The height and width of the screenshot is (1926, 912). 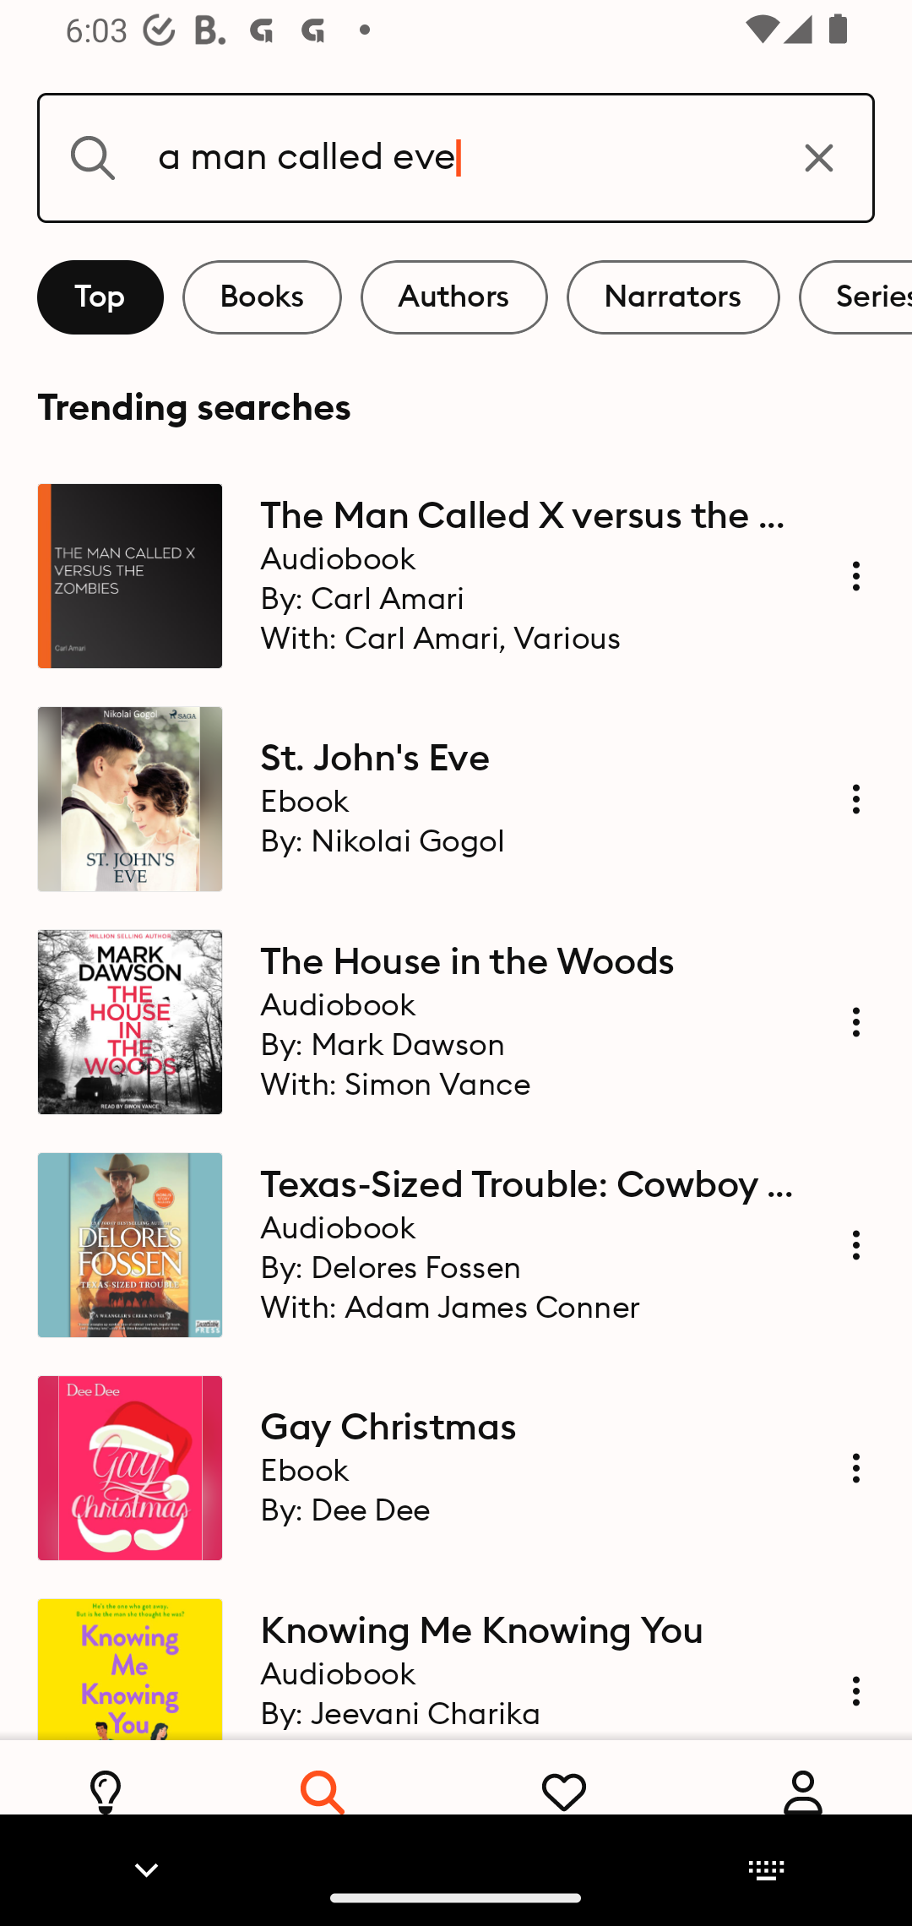 What do you see at coordinates (262, 297) in the screenshot?
I see `Books` at bounding box center [262, 297].